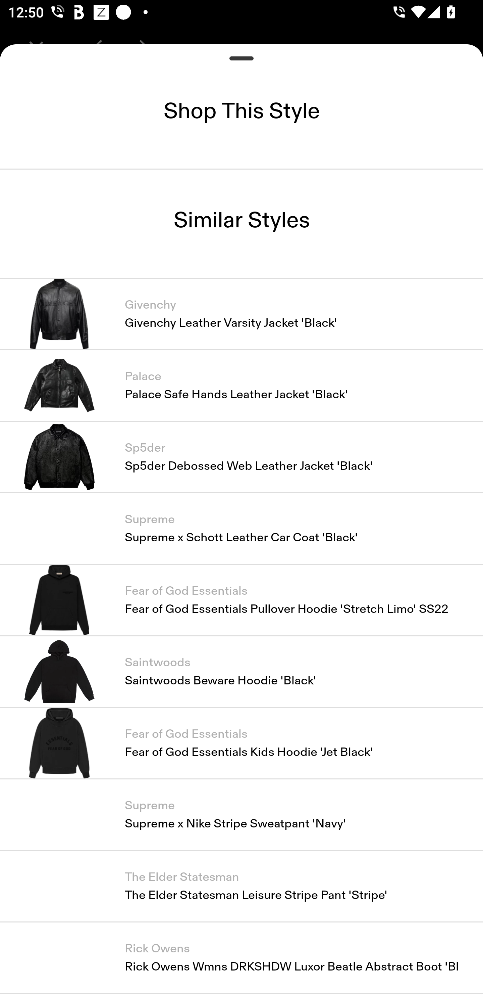 This screenshot has height=994, width=483. What do you see at coordinates (241, 671) in the screenshot?
I see `Saintwoods Saintwoods Beware Hoodie 'Black'` at bounding box center [241, 671].